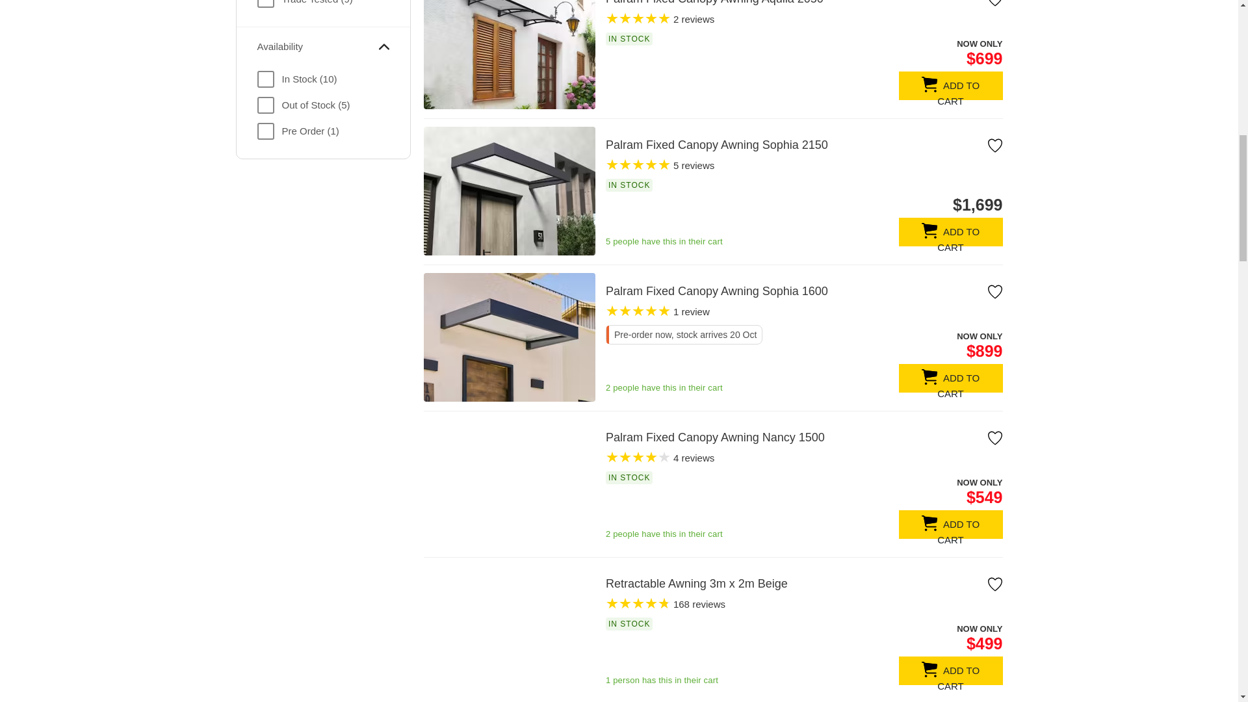 This screenshot has width=1248, height=702. I want to click on ADD TO CART, so click(950, 231).